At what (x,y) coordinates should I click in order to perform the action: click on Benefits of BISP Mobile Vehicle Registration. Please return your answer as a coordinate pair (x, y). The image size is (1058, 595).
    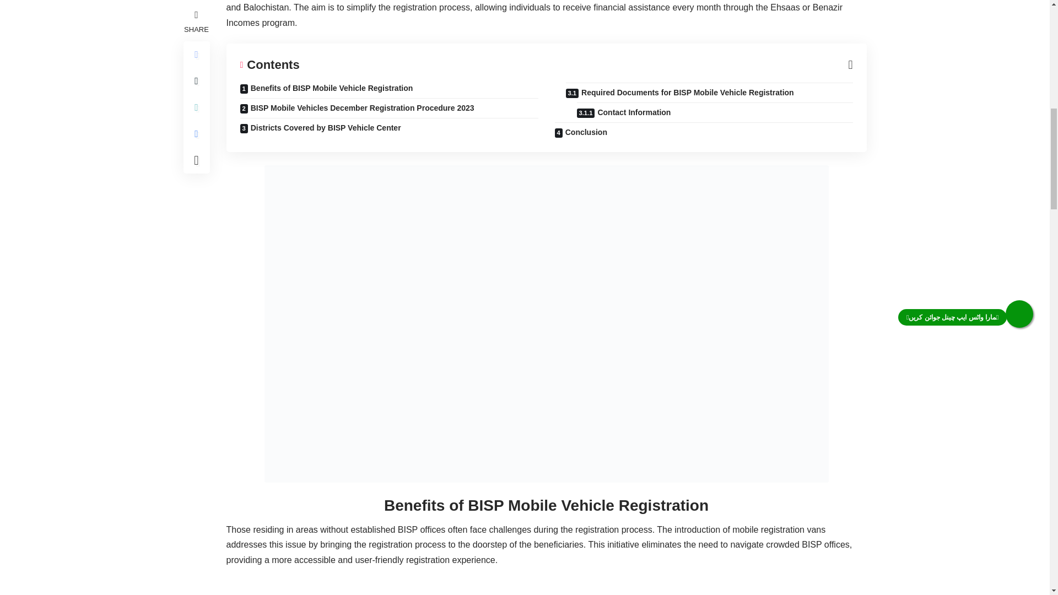
    Looking at the image, I should click on (389, 90).